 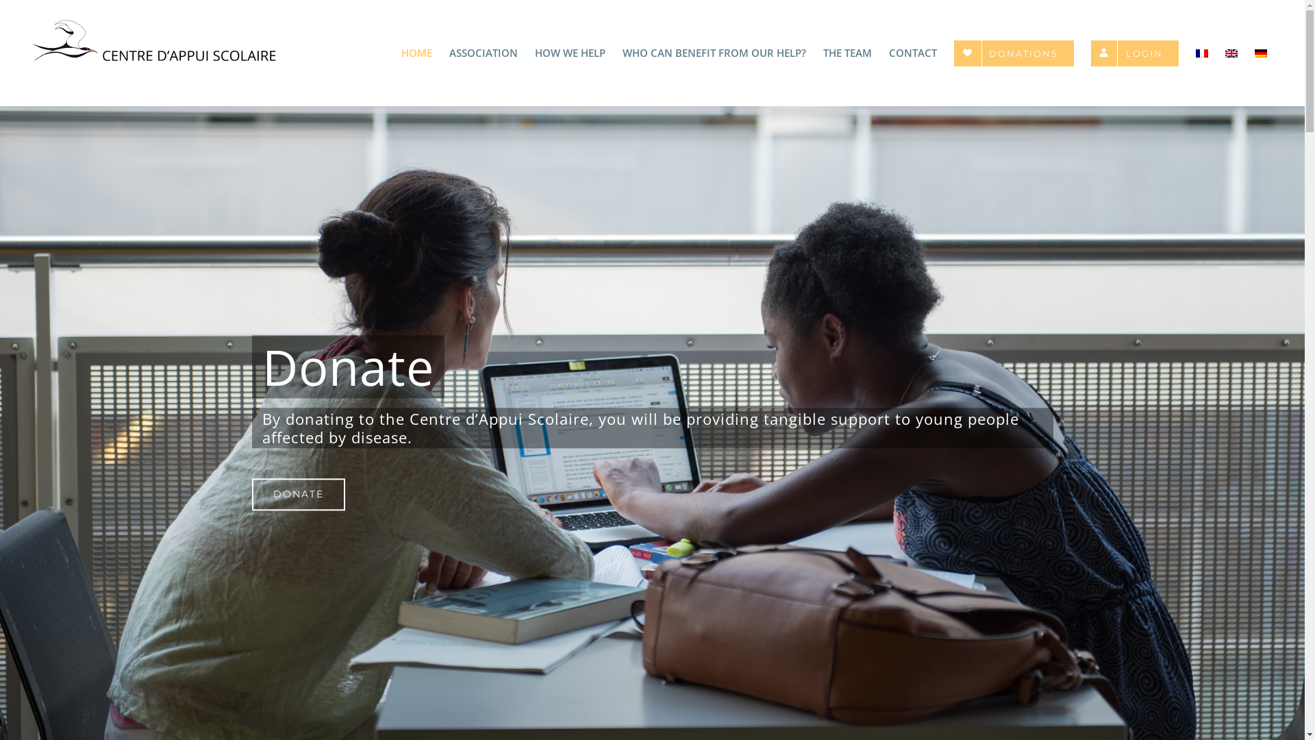 I want to click on HOME, so click(x=416, y=53).